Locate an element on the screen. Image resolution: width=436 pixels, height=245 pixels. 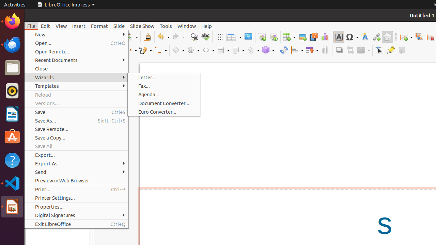
Templates is located at coordinates (76, 86).